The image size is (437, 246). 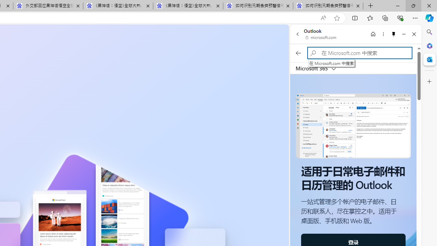 I want to click on Microsoft 365, so click(x=429, y=45).